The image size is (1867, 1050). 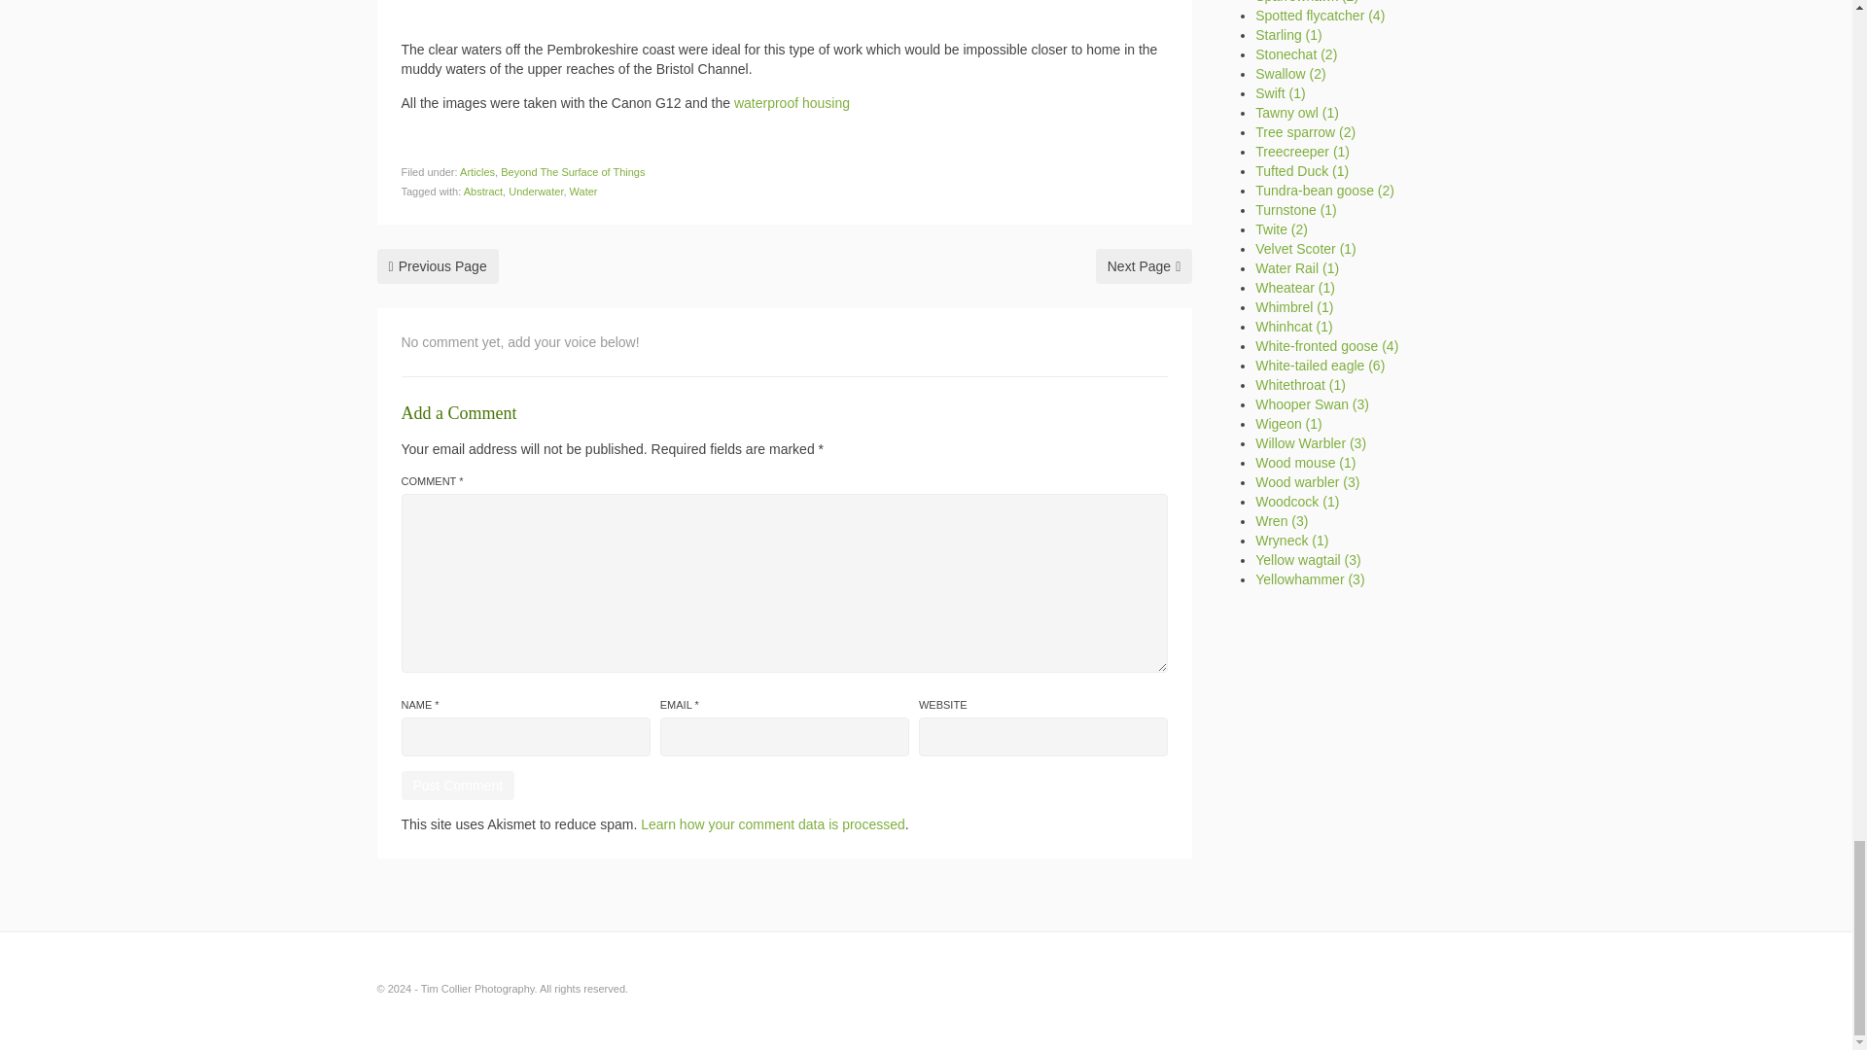 I want to click on Learn how your comment data is processed, so click(x=772, y=824).